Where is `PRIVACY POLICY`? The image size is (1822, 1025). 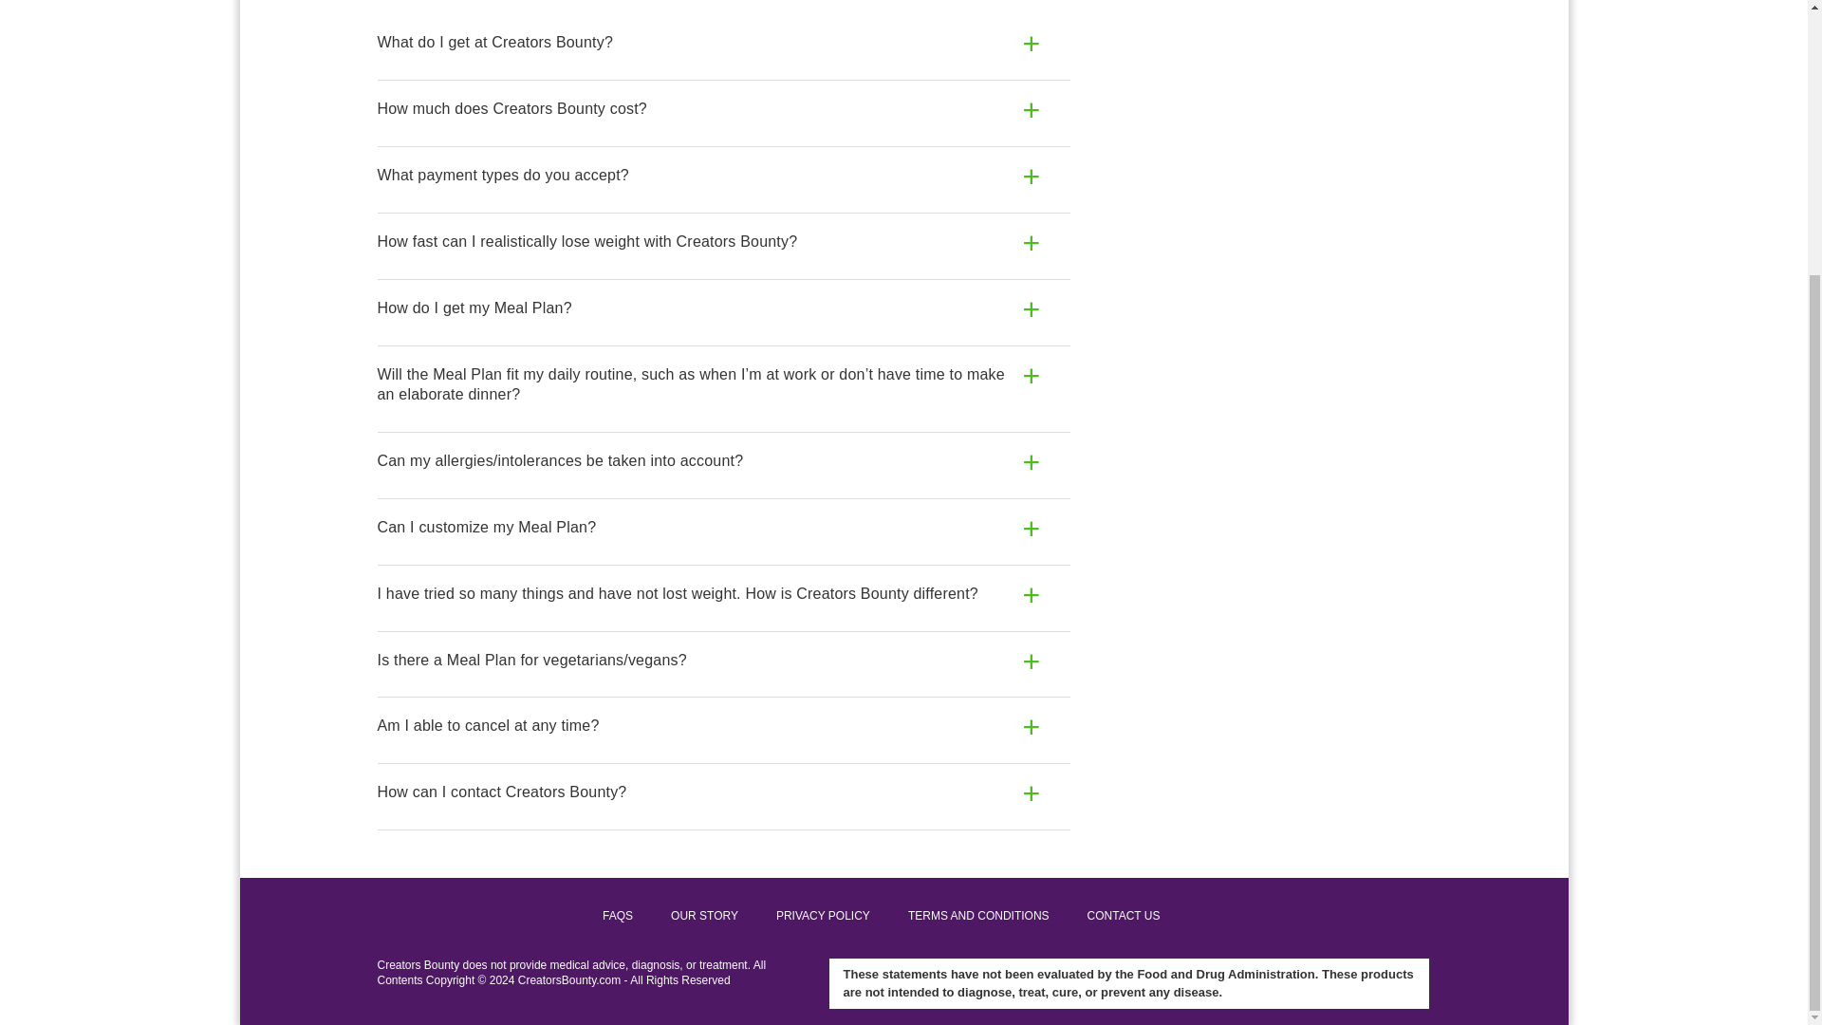 PRIVACY POLICY is located at coordinates (823, 915).